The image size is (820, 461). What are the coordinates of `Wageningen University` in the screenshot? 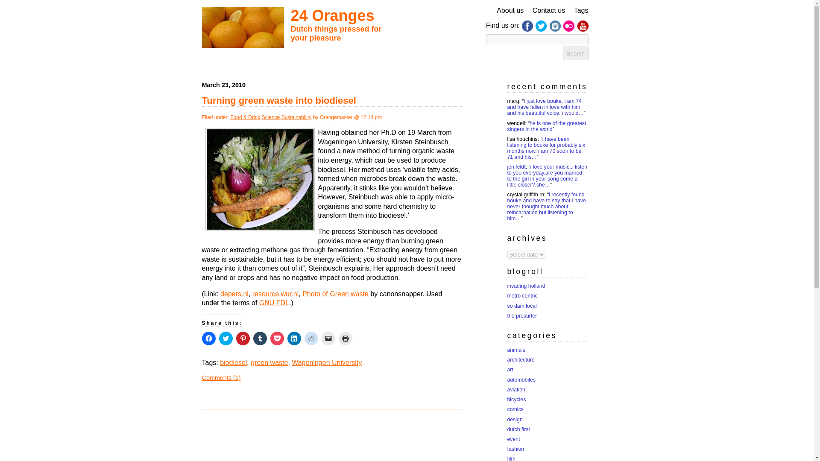 It's located at (326, 362).